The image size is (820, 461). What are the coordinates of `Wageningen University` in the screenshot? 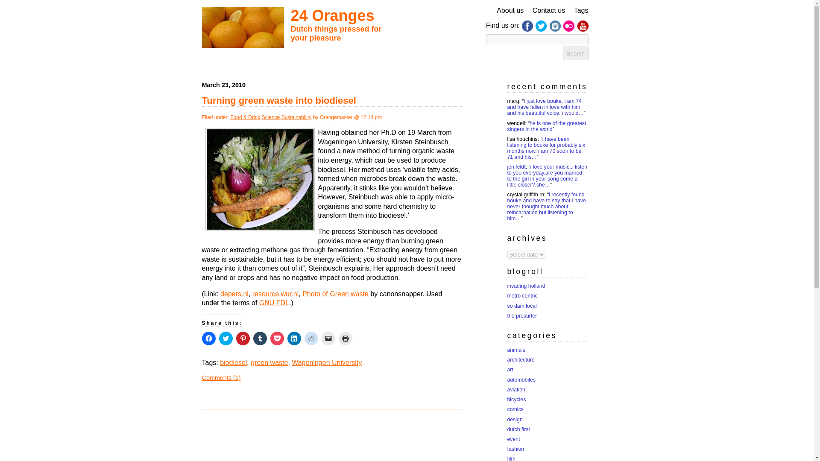 It's located at (326, 362).